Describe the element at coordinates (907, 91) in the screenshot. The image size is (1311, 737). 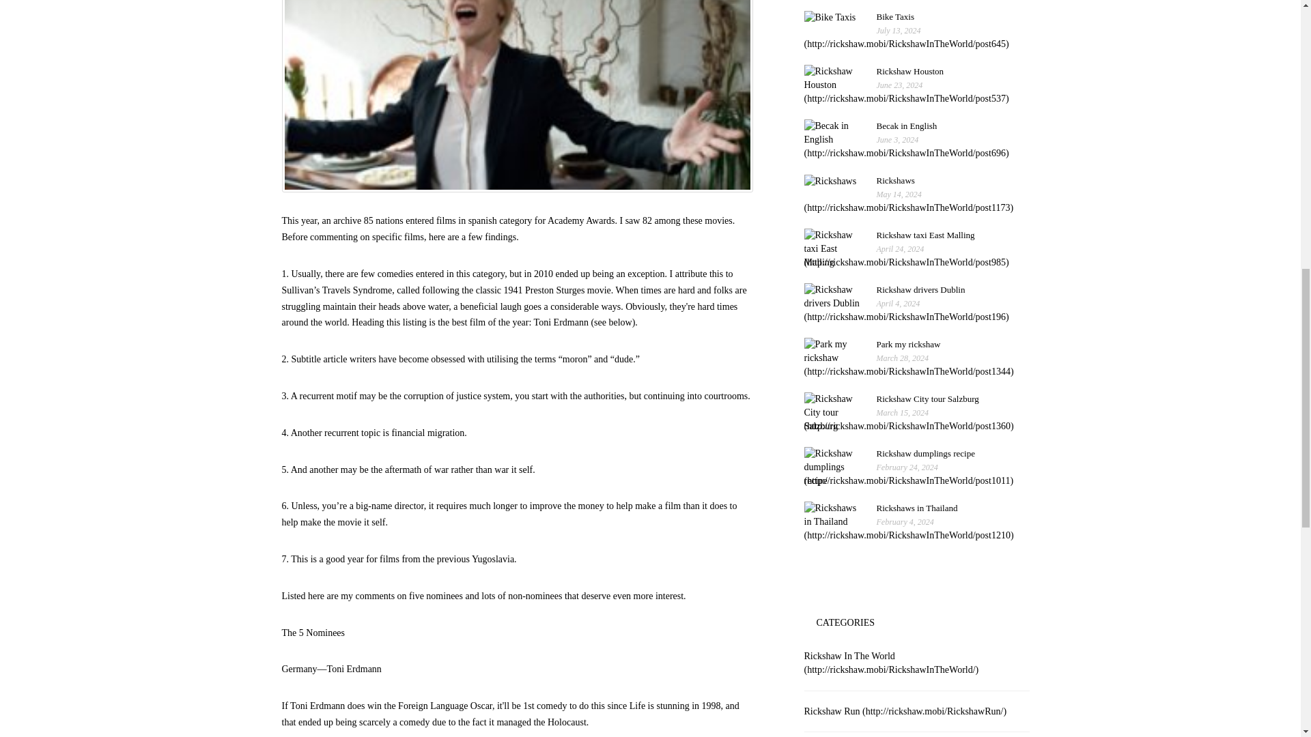
I see `View all posts filed under Rickshaw In The World` at that location.